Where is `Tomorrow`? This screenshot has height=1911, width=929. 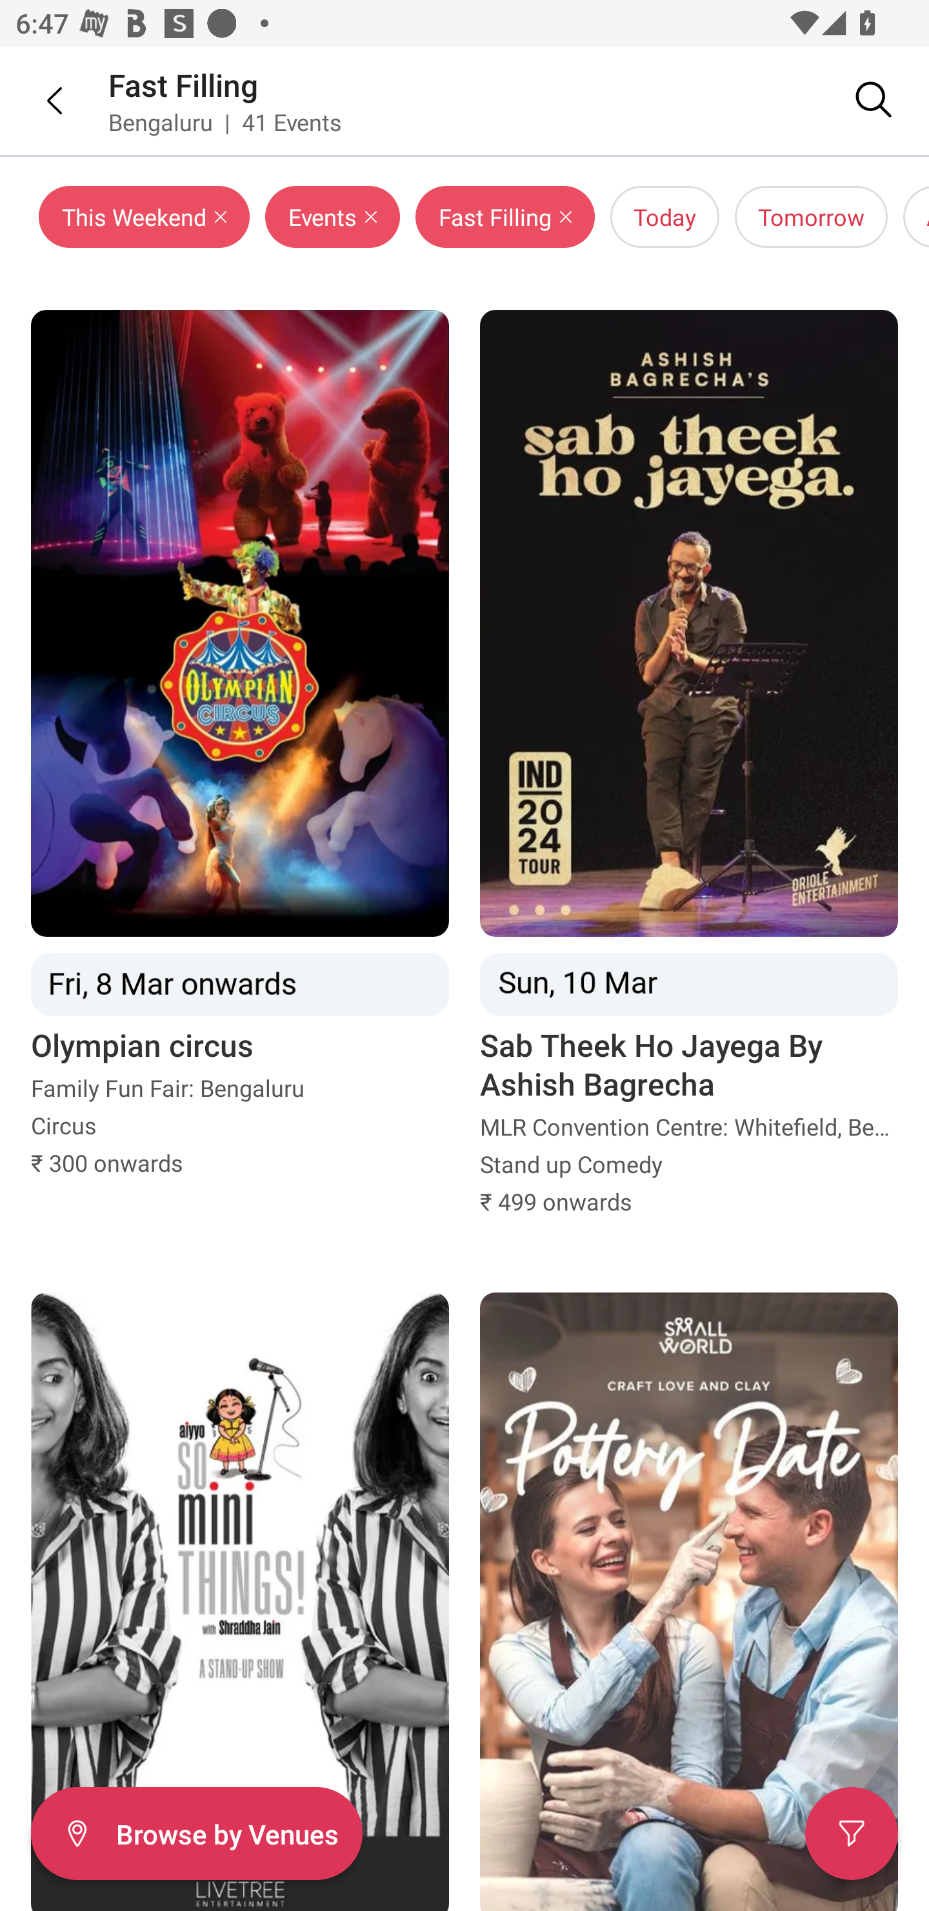
Tomorrow is located at coordinates (812, 217).